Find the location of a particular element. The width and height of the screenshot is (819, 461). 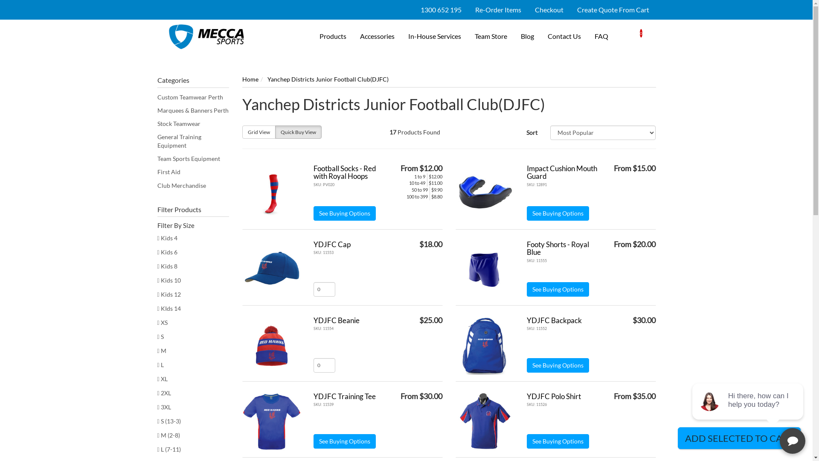

Kids 6 is located at coordinates (193, 253).